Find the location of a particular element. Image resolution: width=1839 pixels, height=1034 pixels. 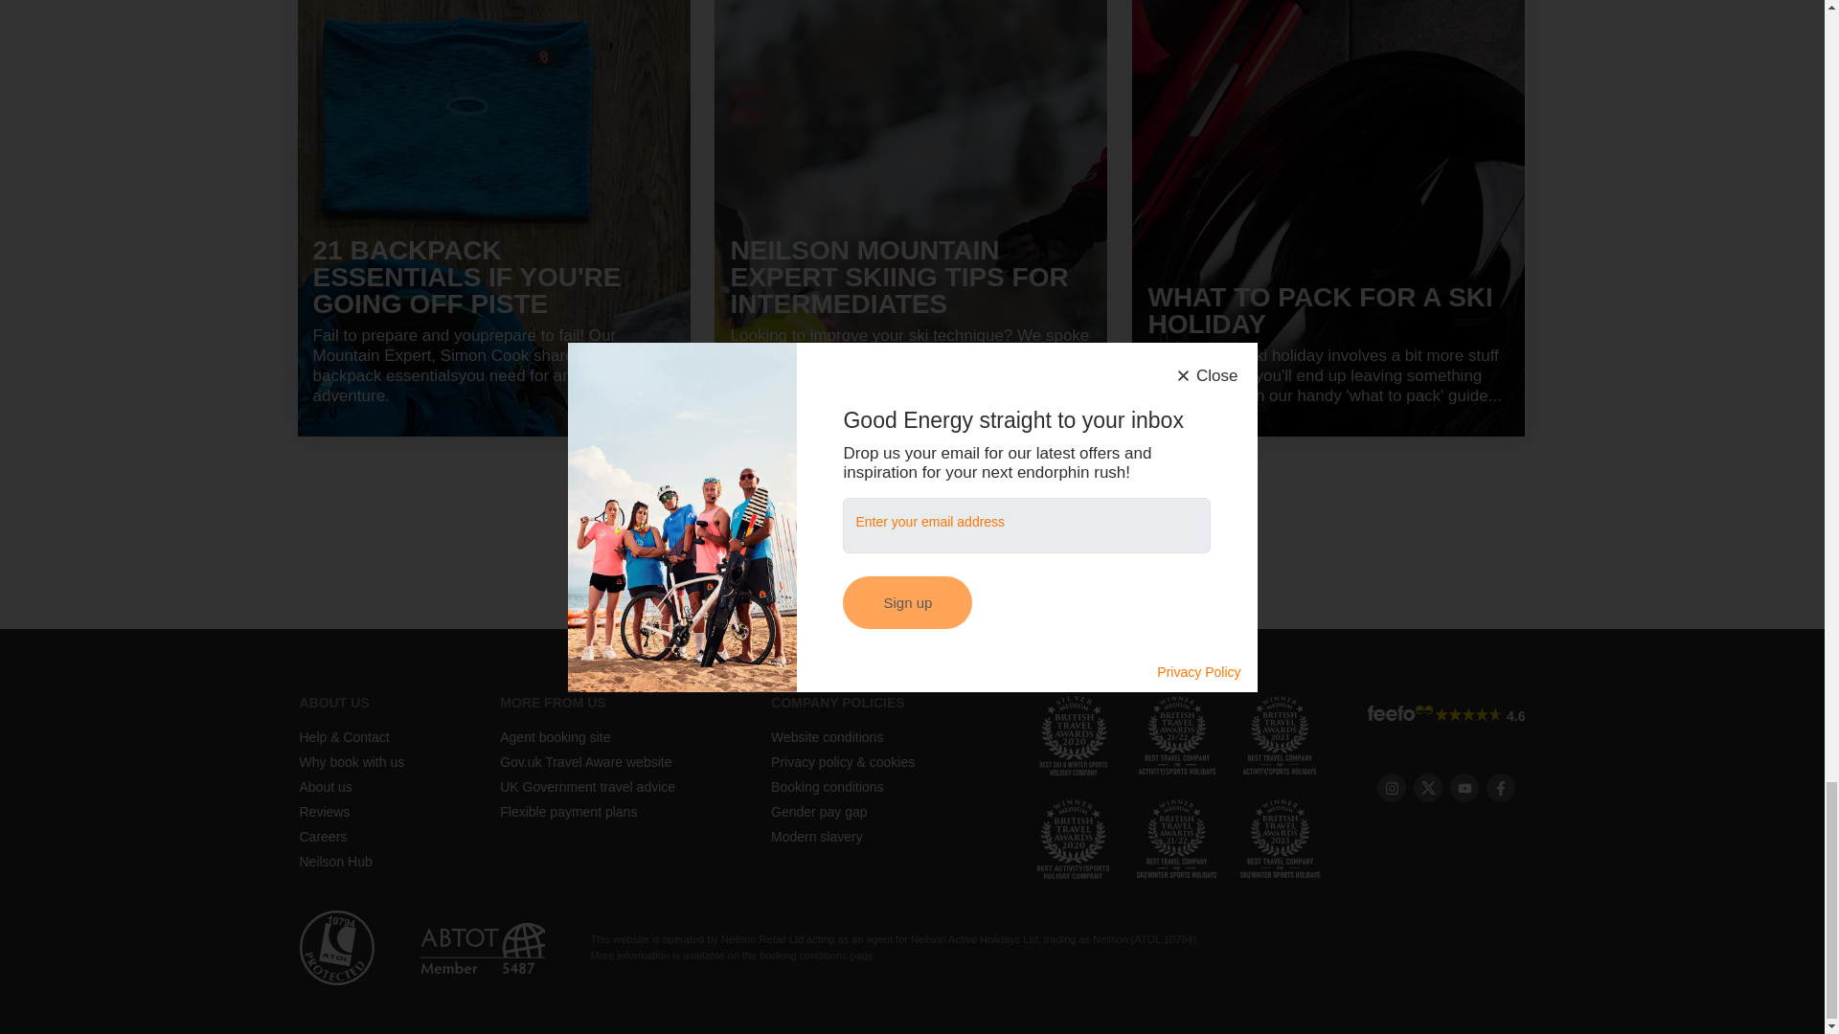

Details of important Neilson company poilicies is located at coordinates (837, 702).